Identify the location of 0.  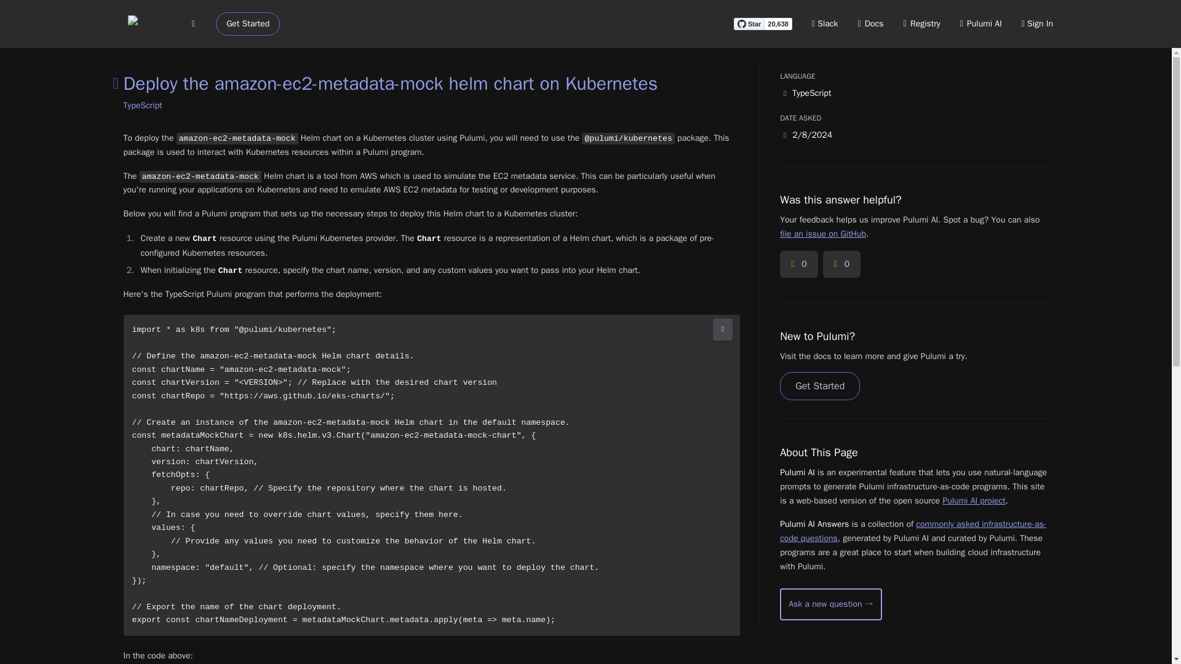
(841, 264).